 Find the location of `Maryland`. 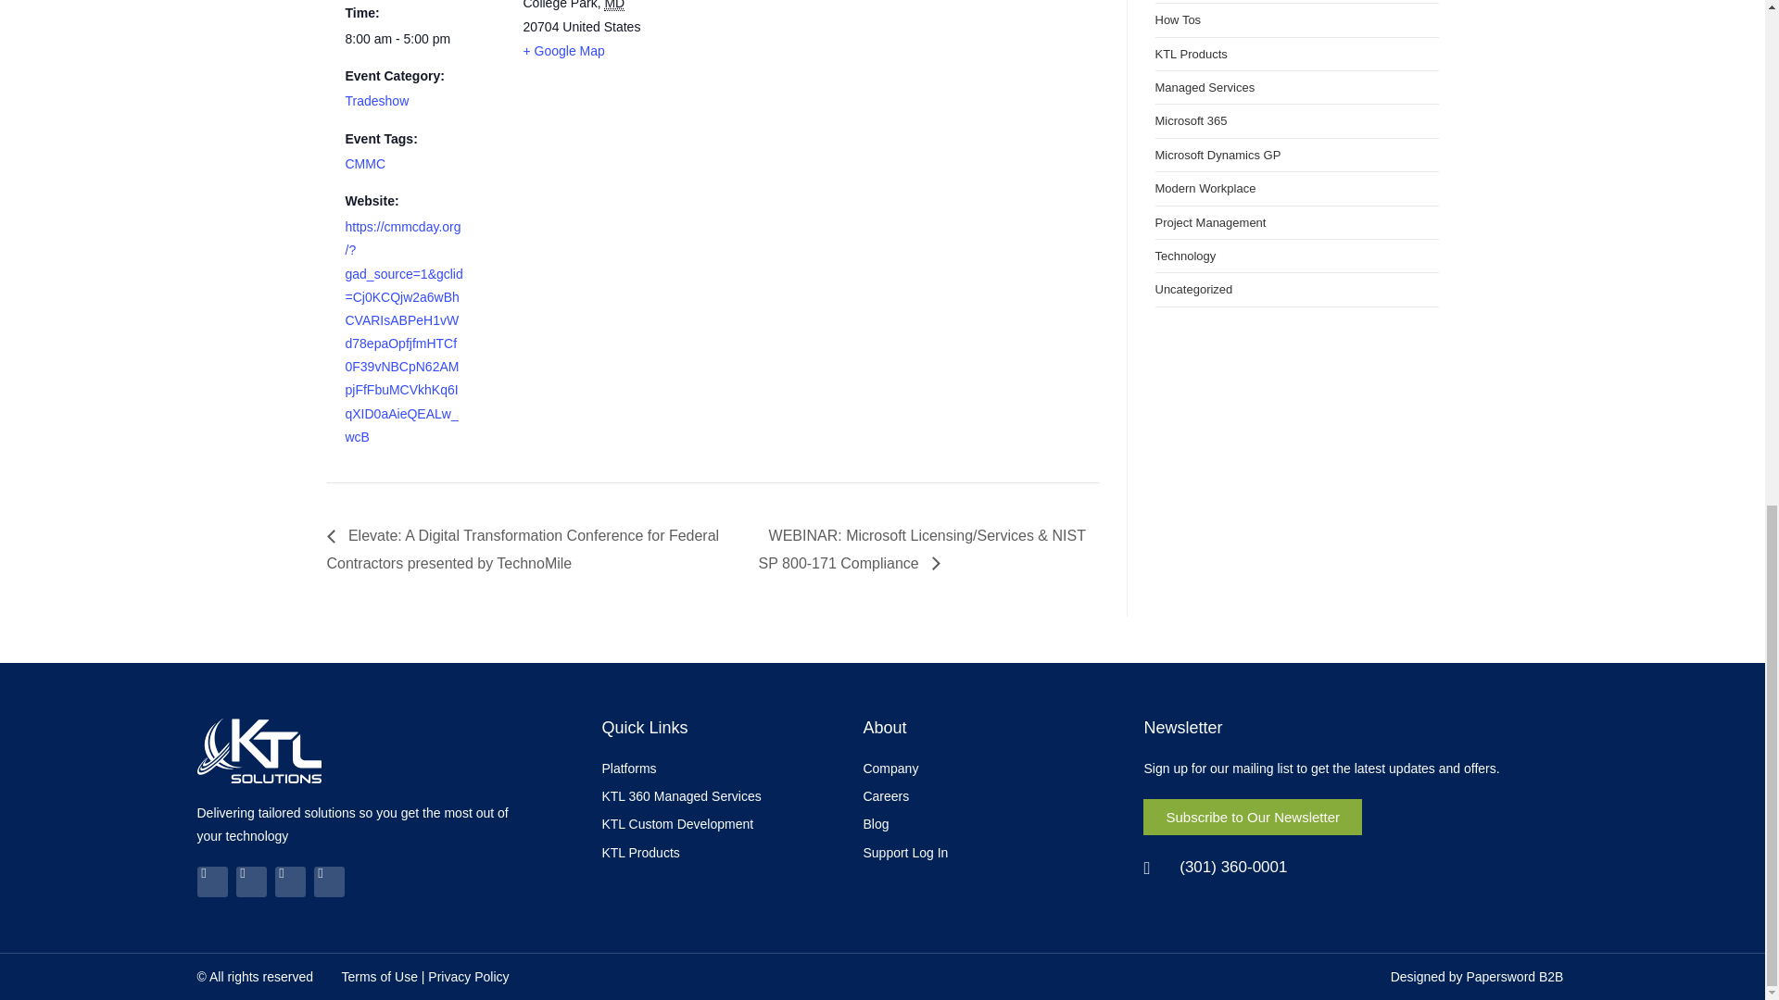

Maryland is located at coordinates (613, 6).